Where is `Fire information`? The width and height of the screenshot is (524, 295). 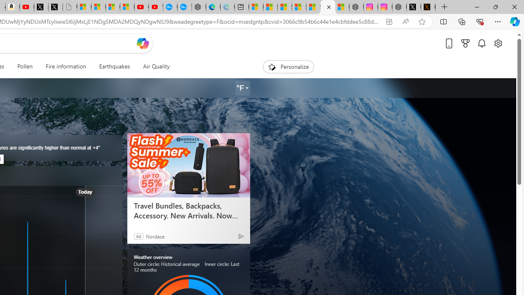
Fire information is located at coordinates (66, 66).